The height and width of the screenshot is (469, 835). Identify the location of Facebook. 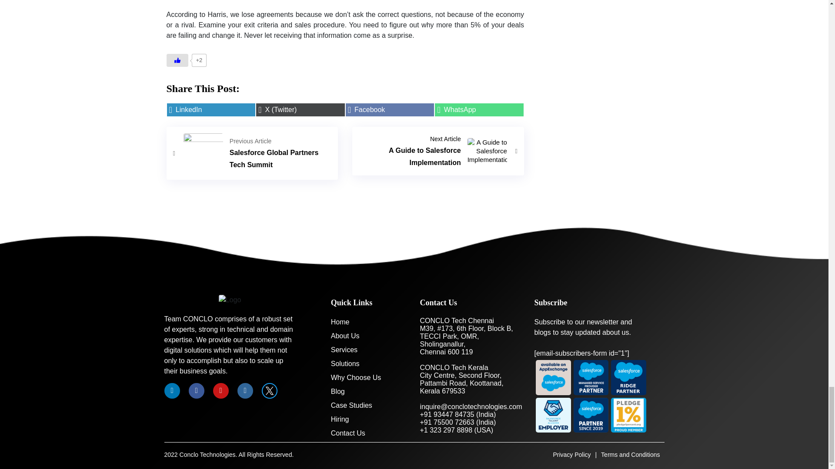
(479, 109).